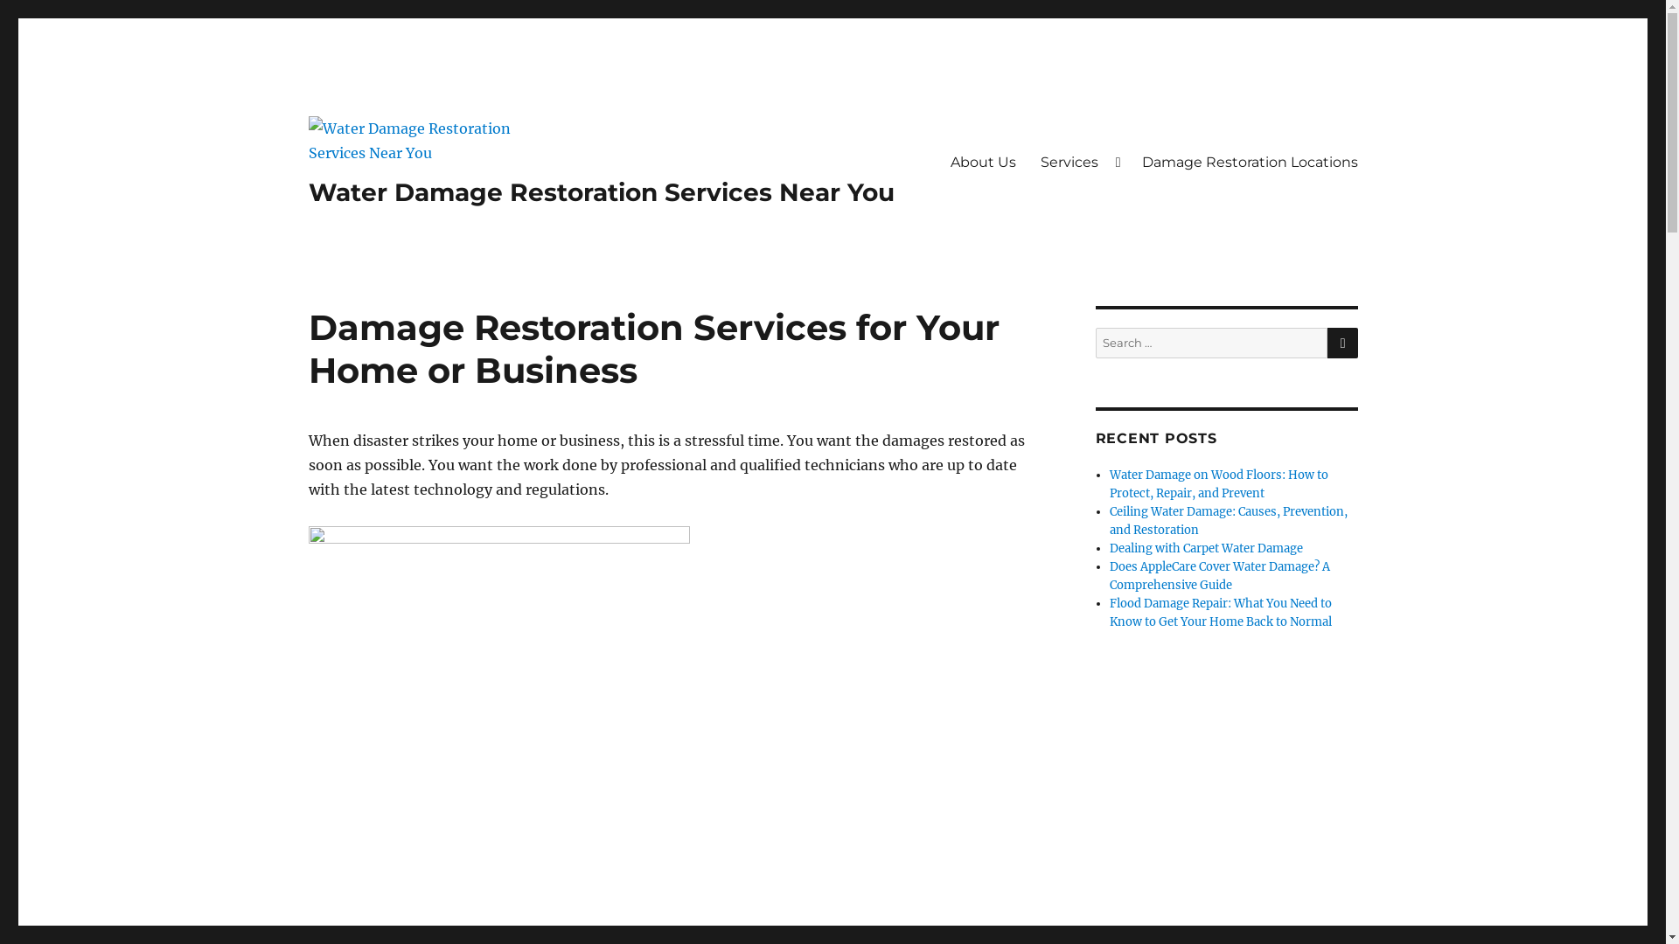 Image resolution: width=1679 pixels, height=944 pixels. Describe the element at coordinates (983, 162) in the screenshot. I see `About Us` at that location.